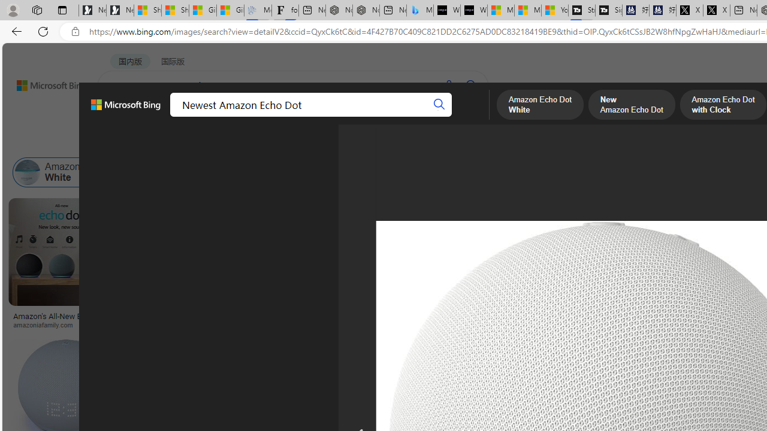 The height and width of the screenshot is (431, 767). I want to click on Layout, so click(266, 142).